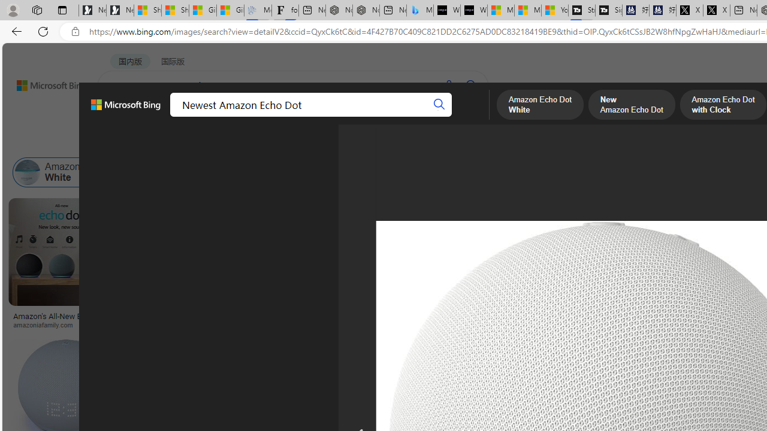 The height and width of the screenshot is (431, 767). I want to click on Layout, so click(266, 142).